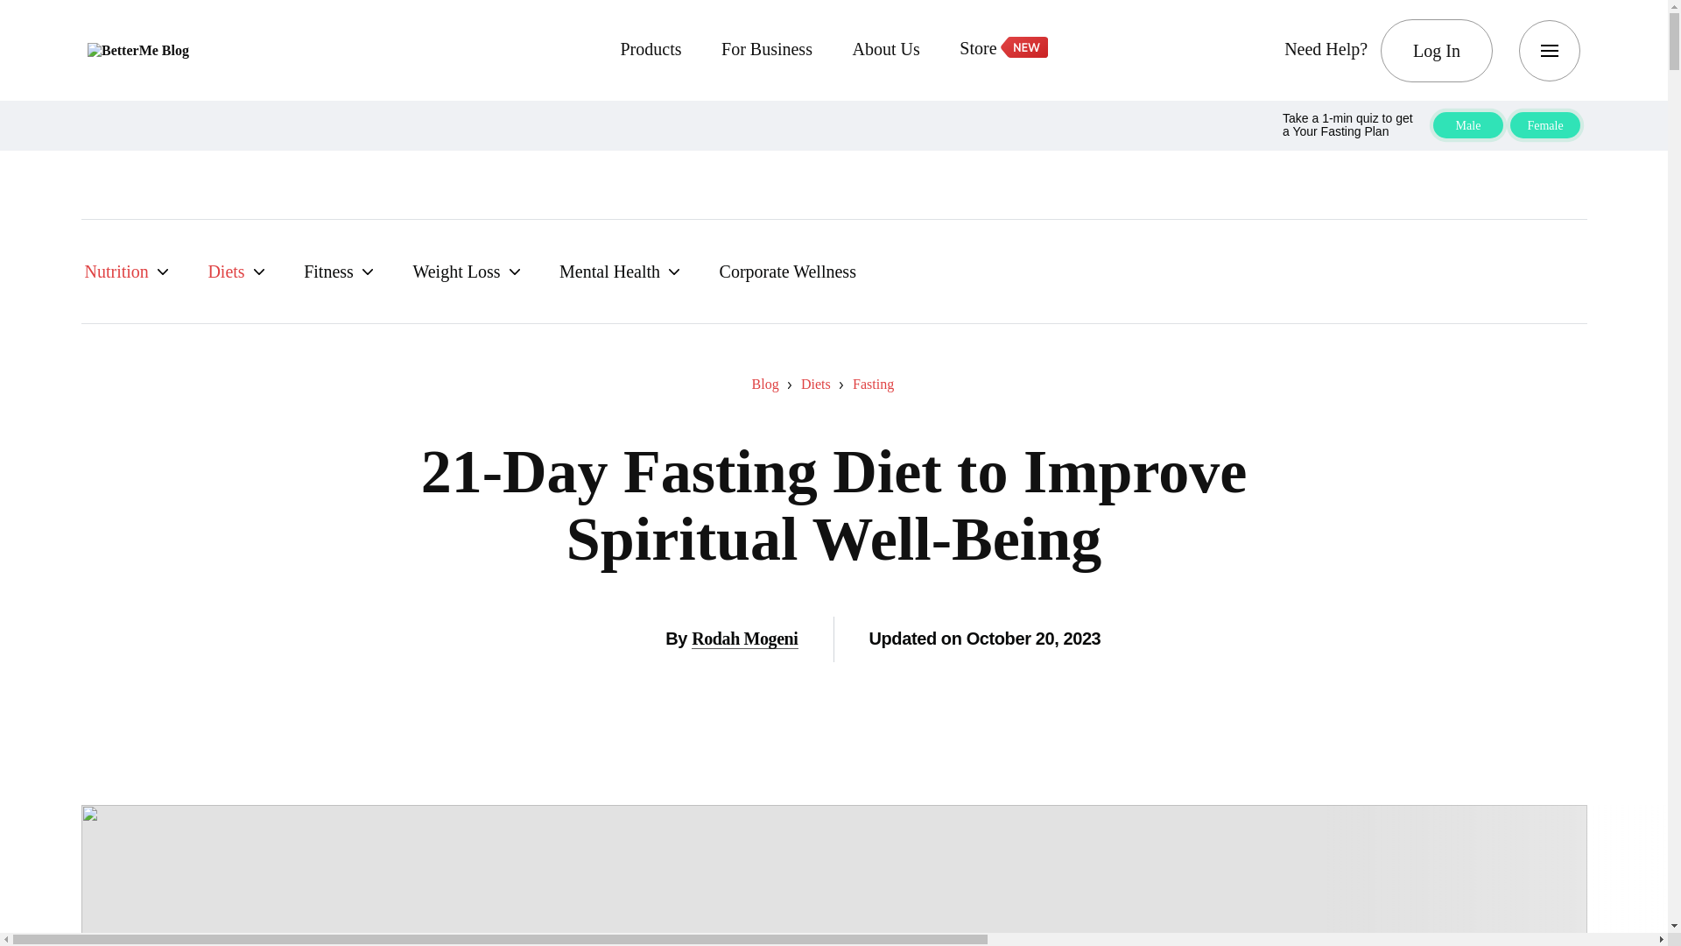  Describe the element at coordinates (1436, 50) in the screenshot. I see `Log In` at that location.